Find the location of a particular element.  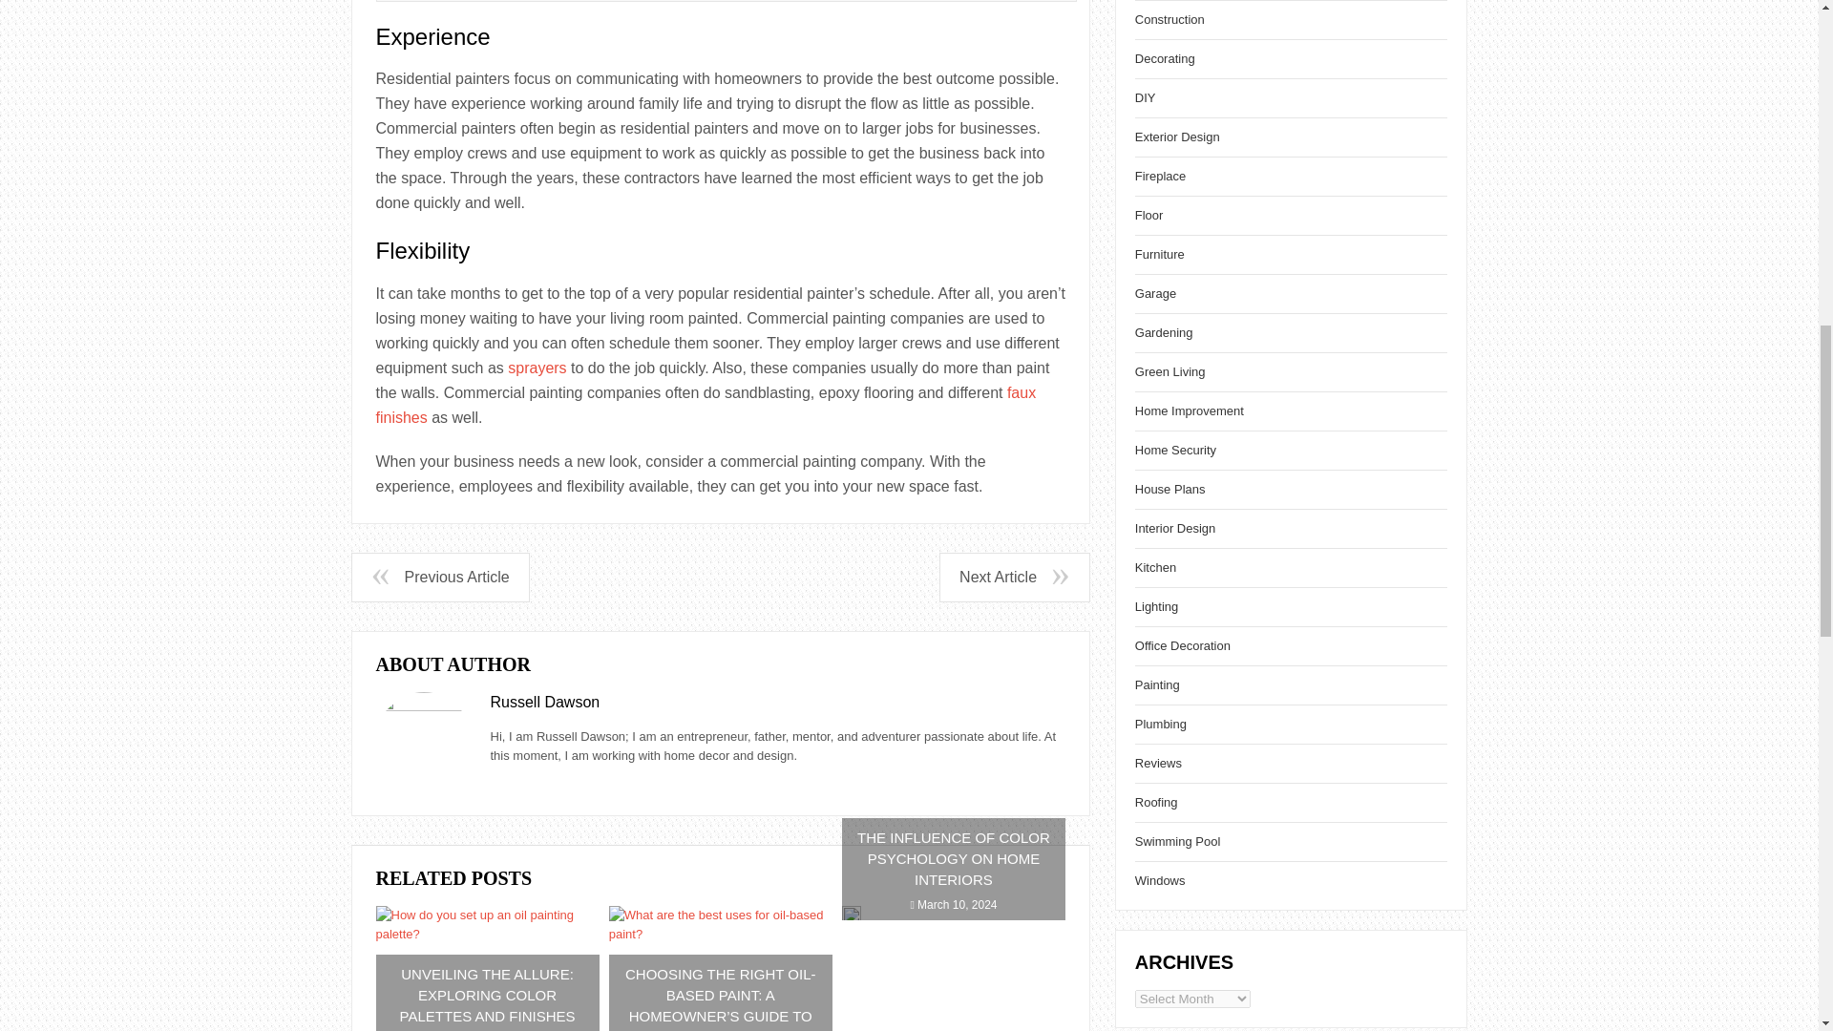

Next Article is located at coordinates (1014, 577).